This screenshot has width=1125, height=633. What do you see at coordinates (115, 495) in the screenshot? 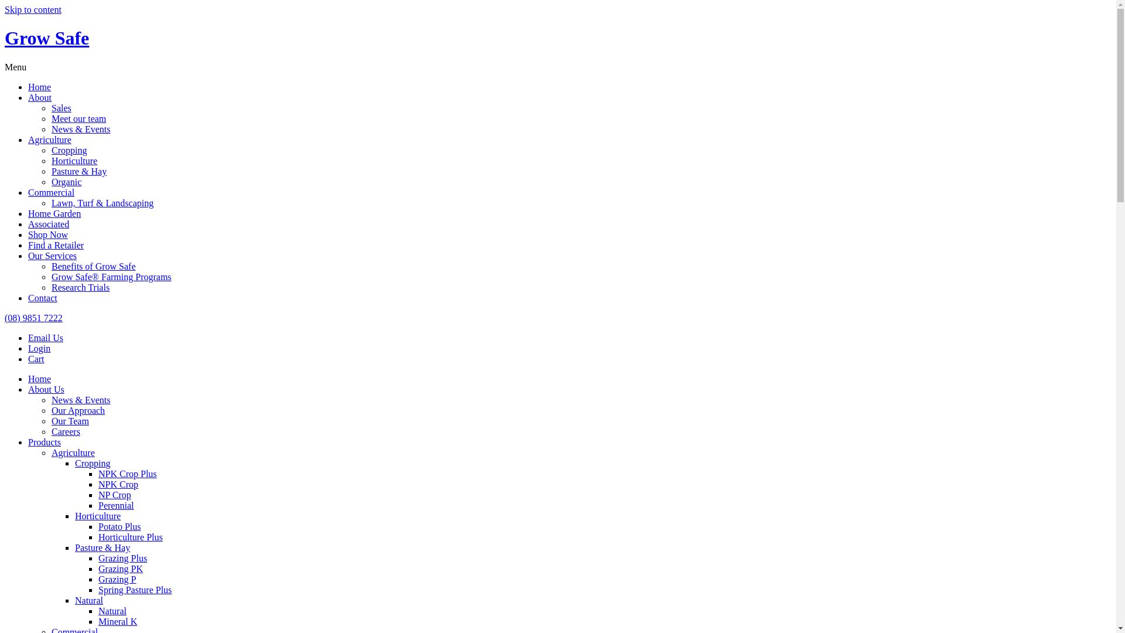
I see `NP Crop` at bounding box center [115, 495].